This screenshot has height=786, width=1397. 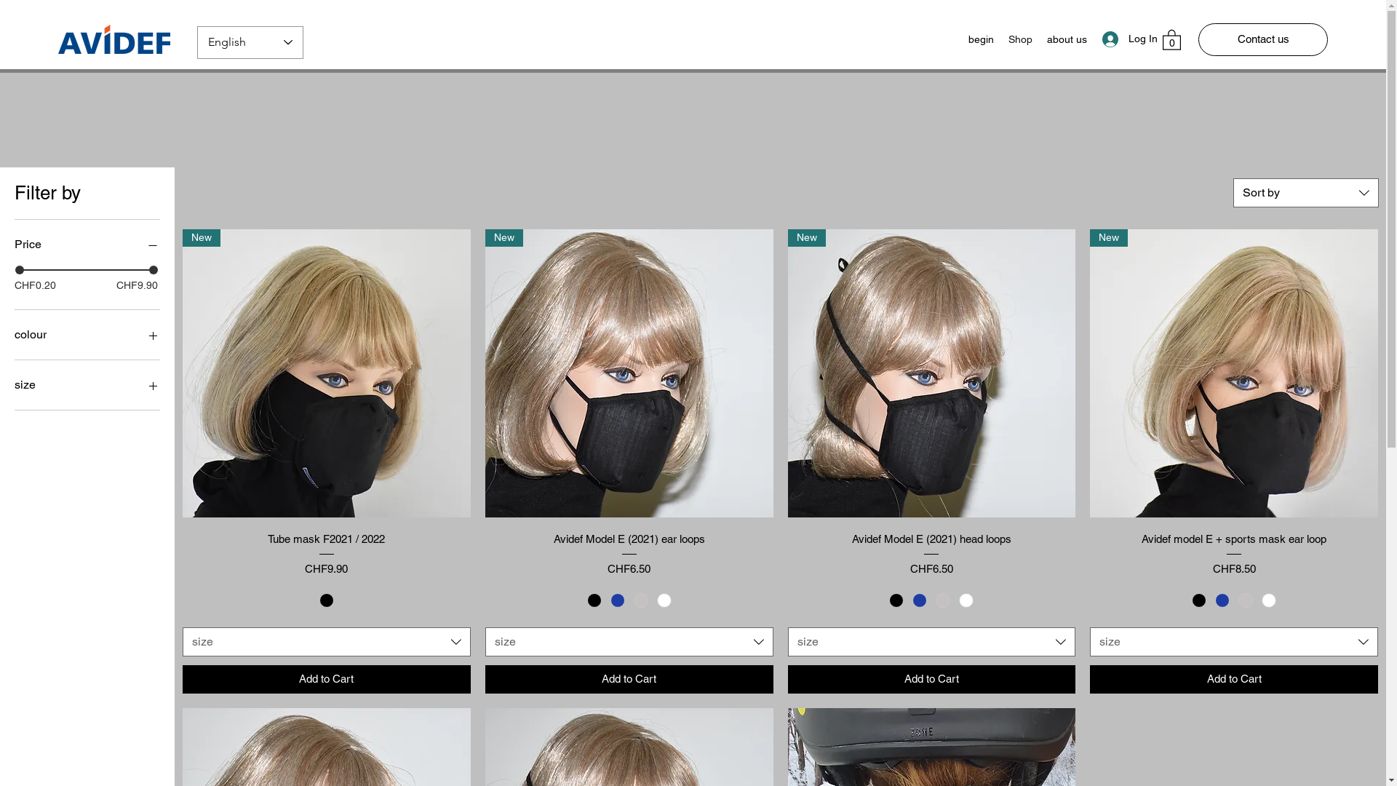 I want to click on about us, so click(x=1067, y=39).